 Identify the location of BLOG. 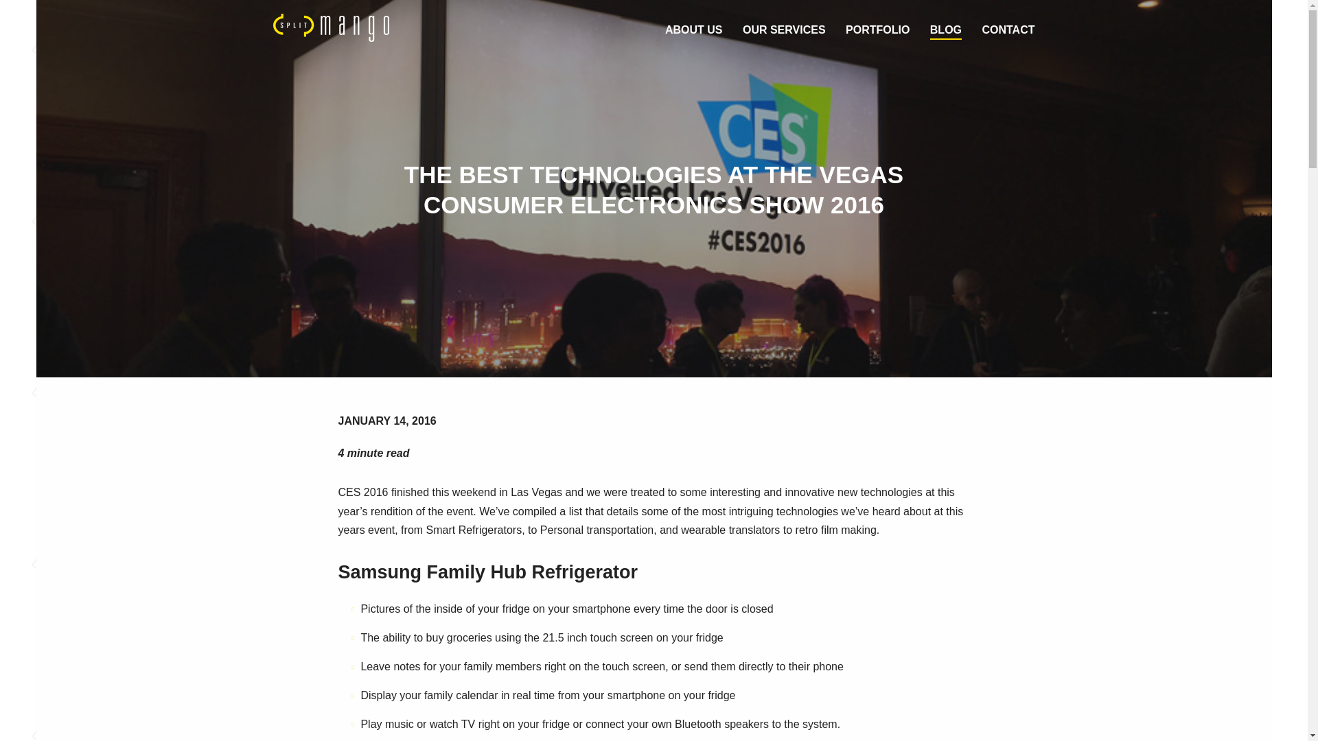
(946, 31).